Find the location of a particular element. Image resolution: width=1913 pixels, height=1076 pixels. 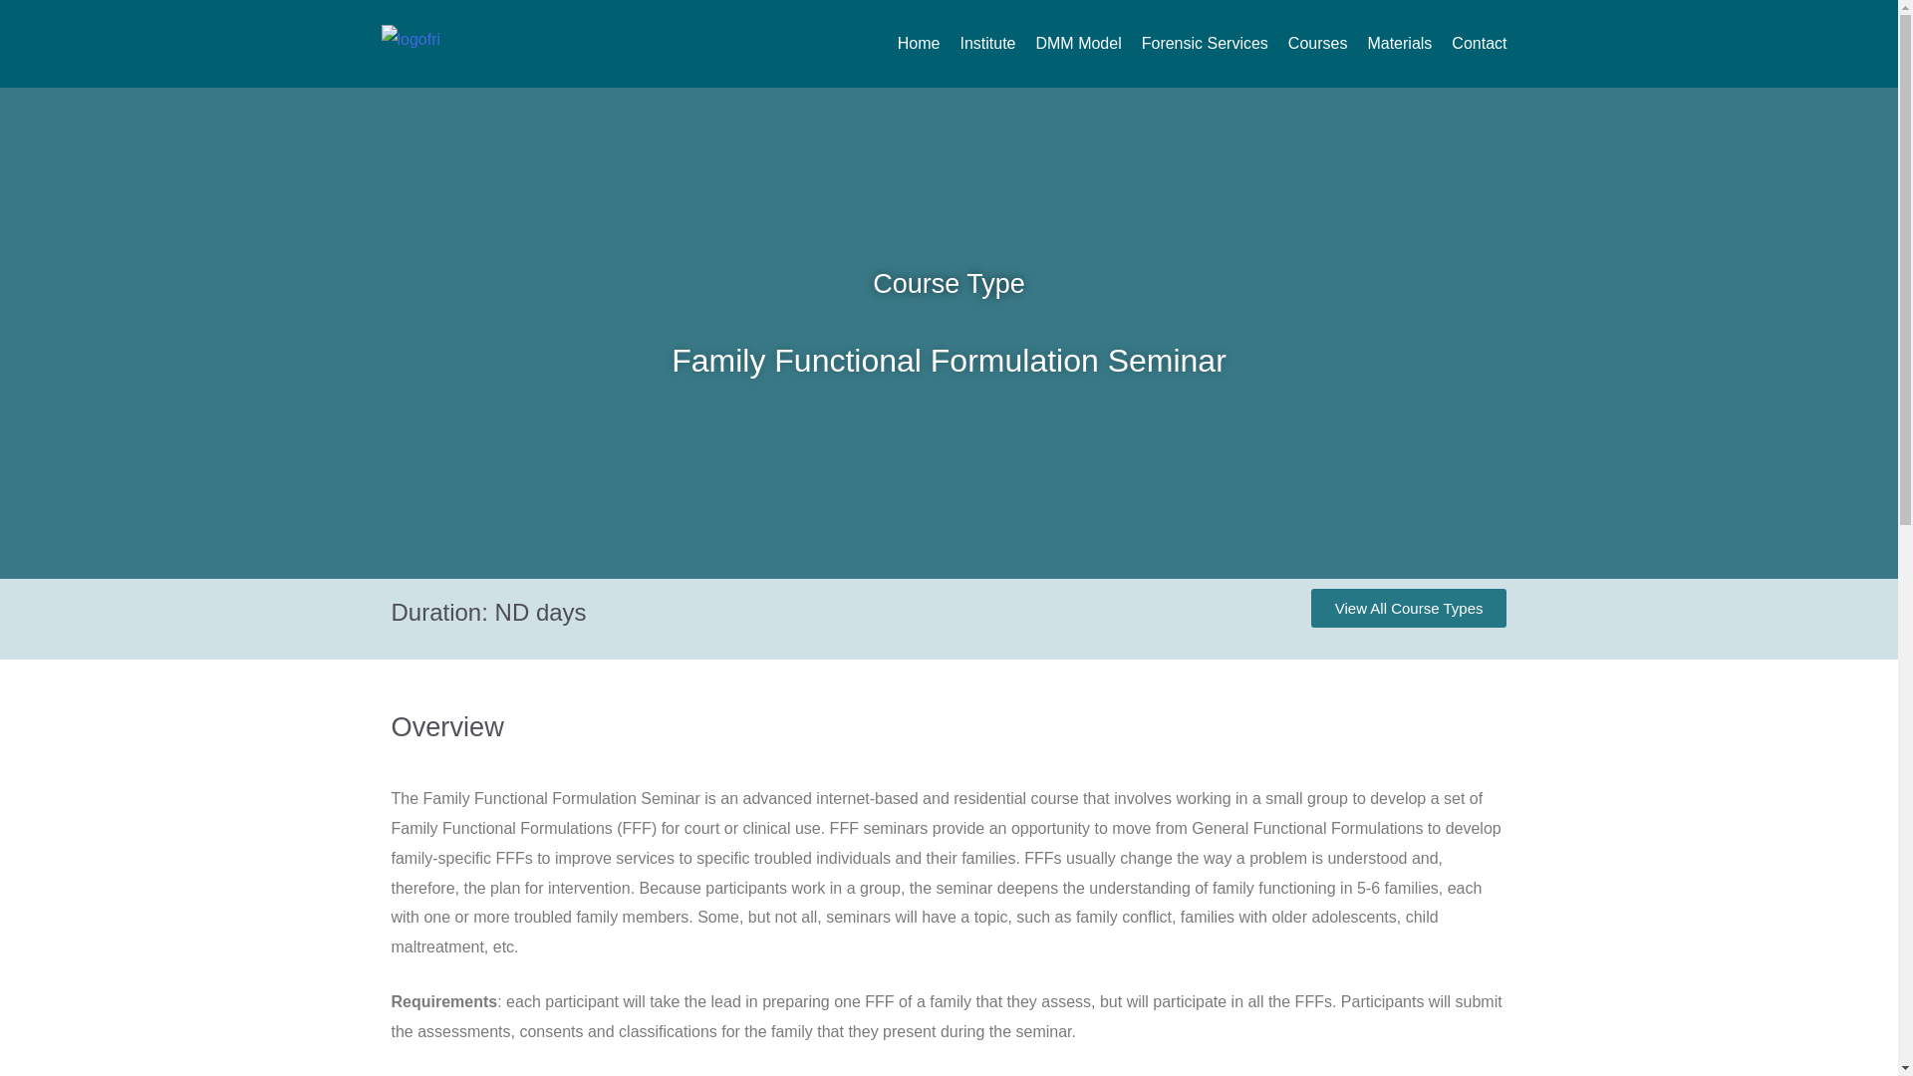

DMM Model is located at coordinates (1078, 44).